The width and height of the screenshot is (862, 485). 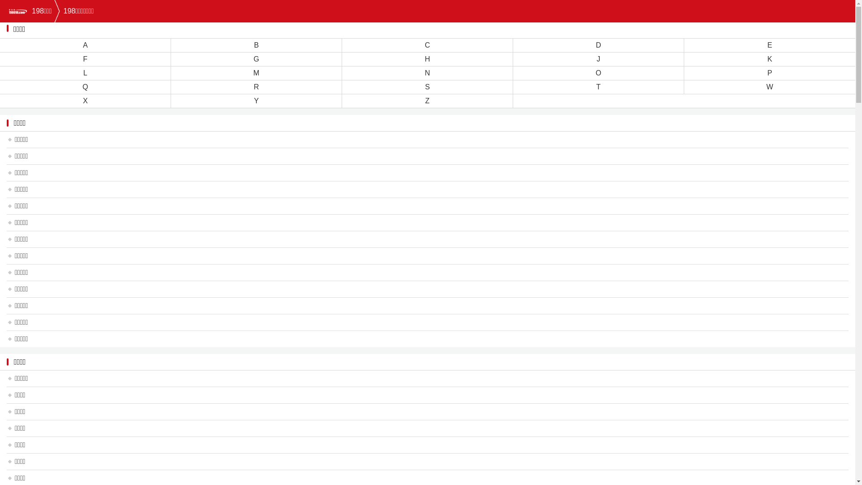 What do you see at coordinates (85, 101) in the screenshot?
I see `X` at bounding box center [85, 101].